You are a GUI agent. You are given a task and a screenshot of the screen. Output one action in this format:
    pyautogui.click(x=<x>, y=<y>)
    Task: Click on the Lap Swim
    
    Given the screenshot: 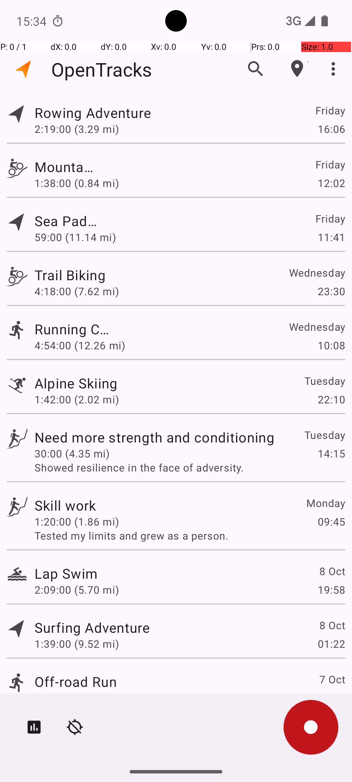 What is the action you would take?
    pyautogui.click(x=66, y=573)
    